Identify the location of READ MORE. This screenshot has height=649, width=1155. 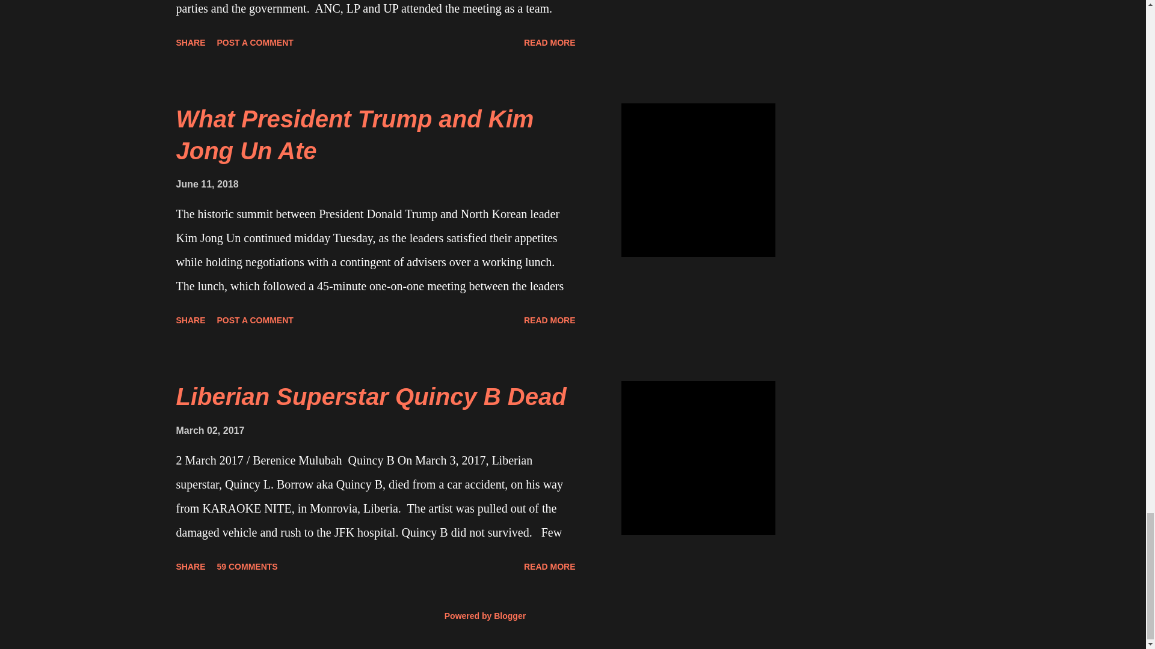
(550, 320).